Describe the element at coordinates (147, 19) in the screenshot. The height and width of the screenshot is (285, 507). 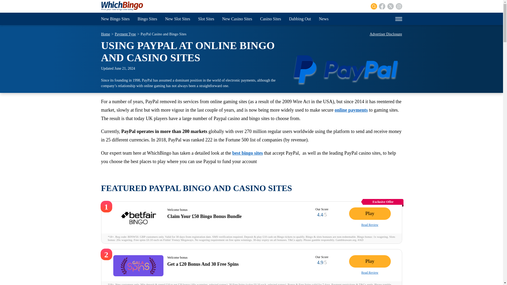
I see `Bingo Sites` at that location.